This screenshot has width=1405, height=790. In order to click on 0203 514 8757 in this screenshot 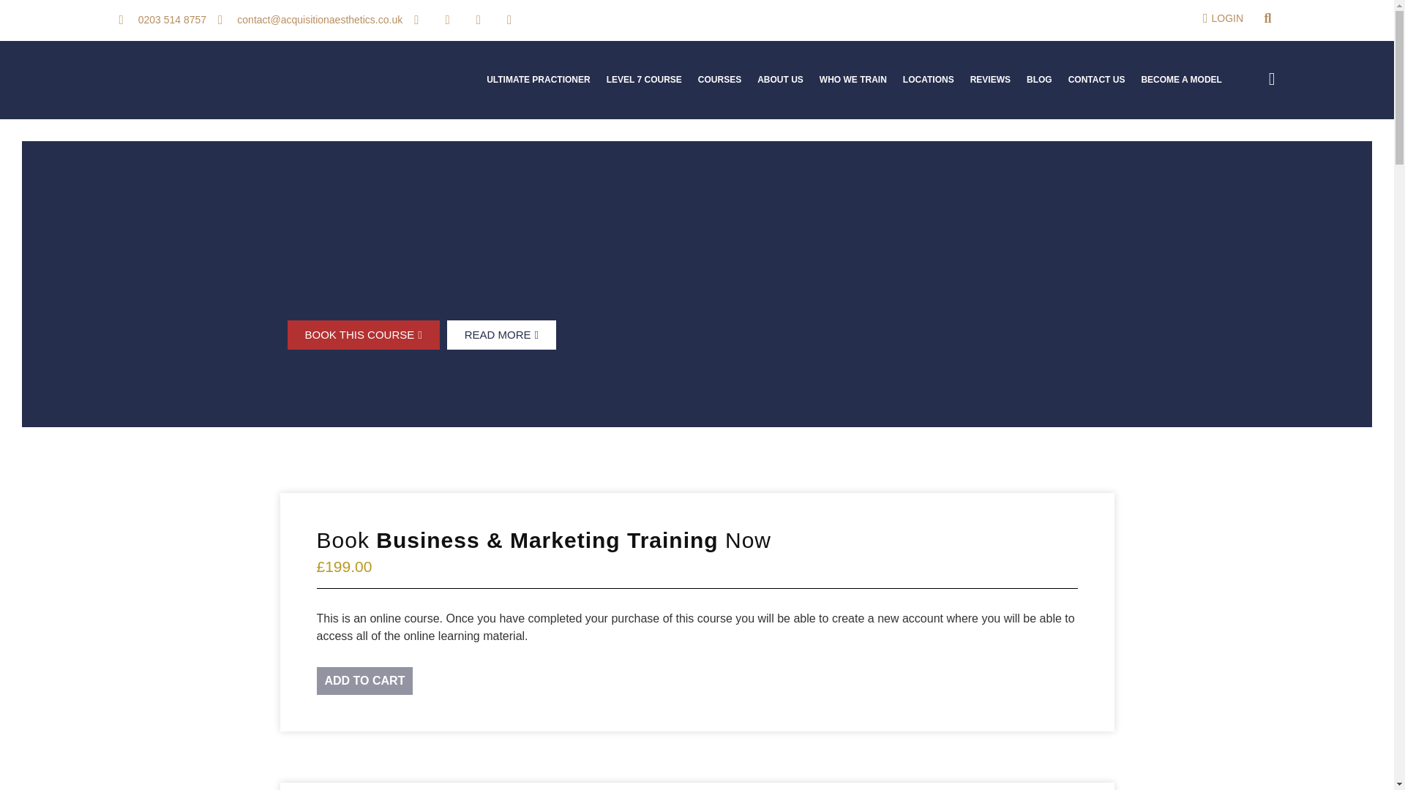, I will do `click(162, 20)`.